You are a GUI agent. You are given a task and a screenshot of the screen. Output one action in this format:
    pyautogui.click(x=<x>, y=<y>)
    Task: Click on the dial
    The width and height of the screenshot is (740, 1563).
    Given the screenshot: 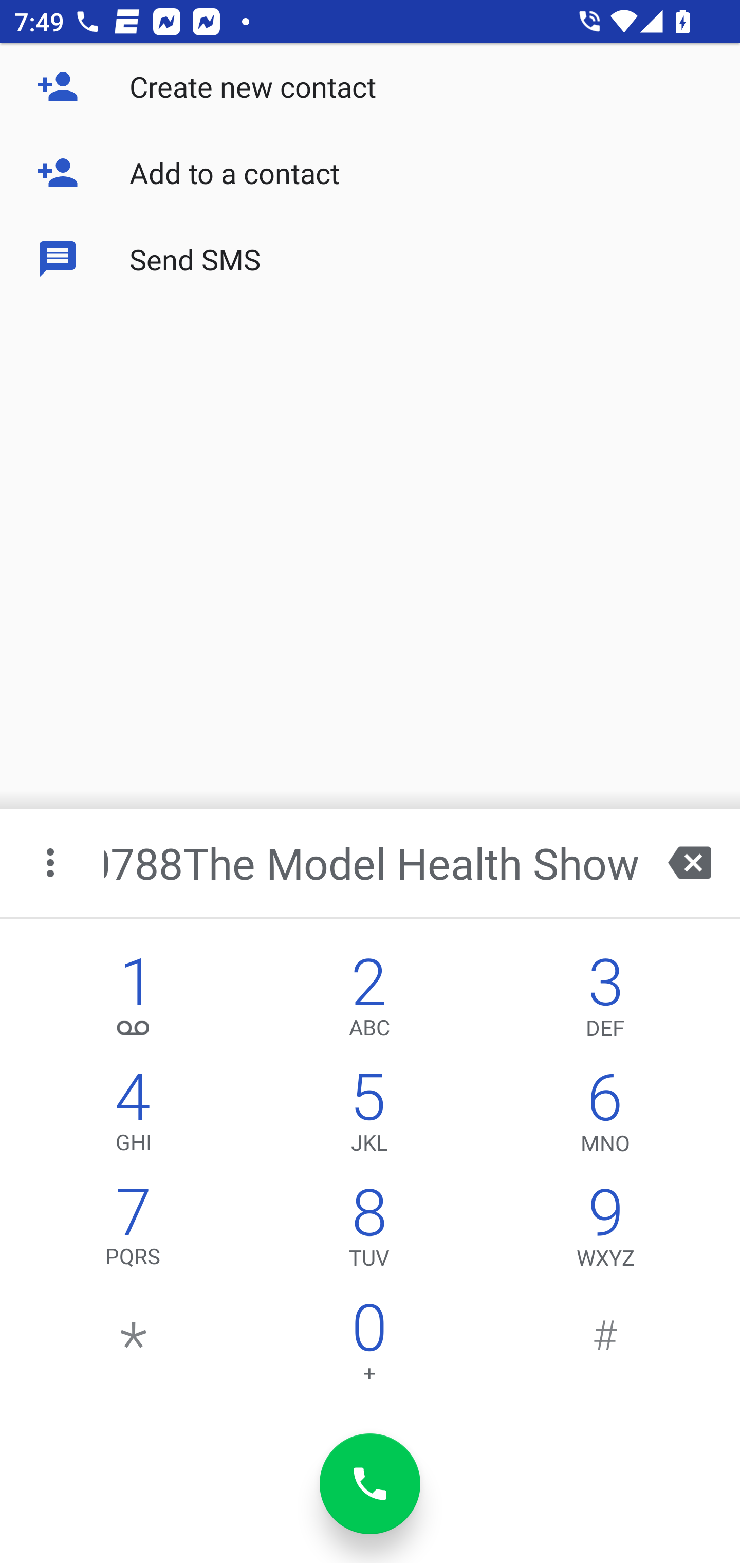 What is the action you would take?
    pyautogui.click(x=370, y=1484)
    